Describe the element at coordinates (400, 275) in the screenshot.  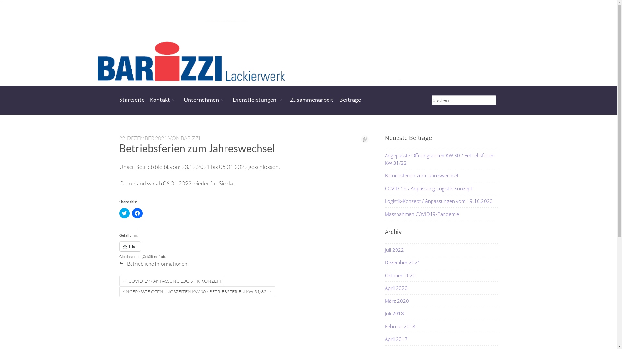
I see `Oktober 2020` at that location.